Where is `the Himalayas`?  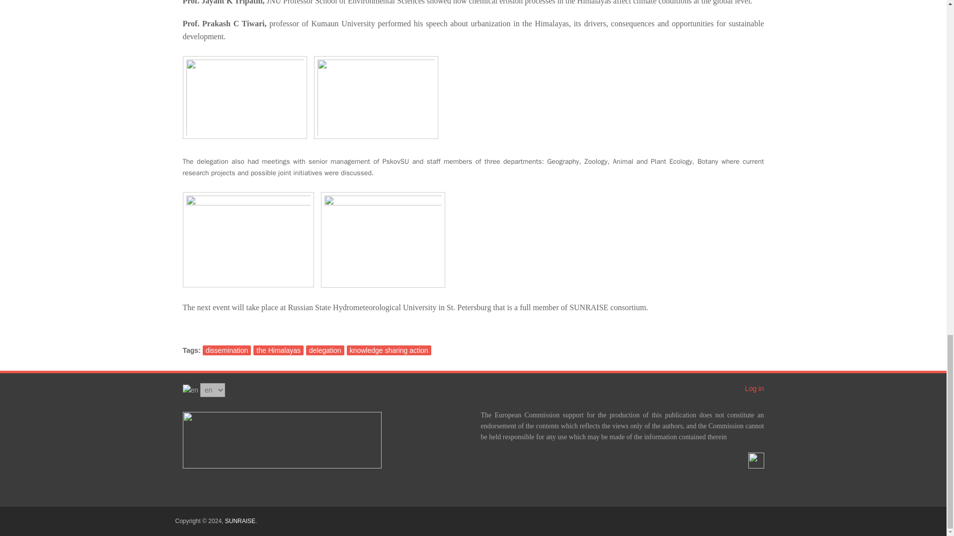
the Himalayas is located at coordinates (278, 350).